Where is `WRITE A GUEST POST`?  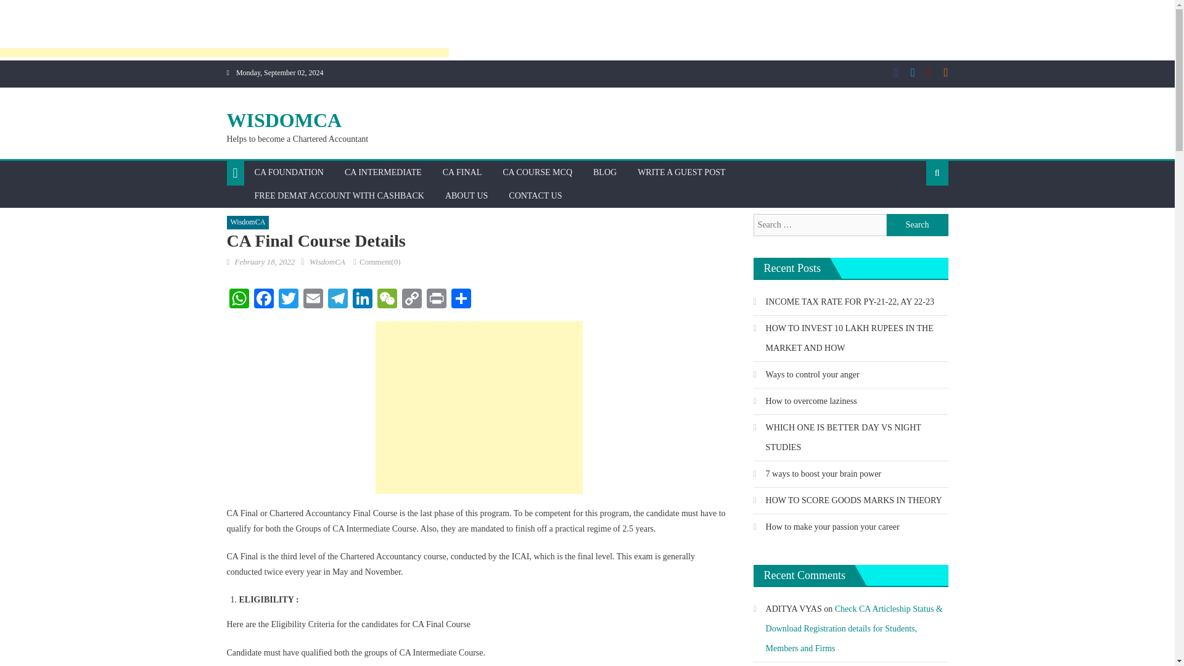
WRITE A GUEST POST is located at coordinates (681, 173).